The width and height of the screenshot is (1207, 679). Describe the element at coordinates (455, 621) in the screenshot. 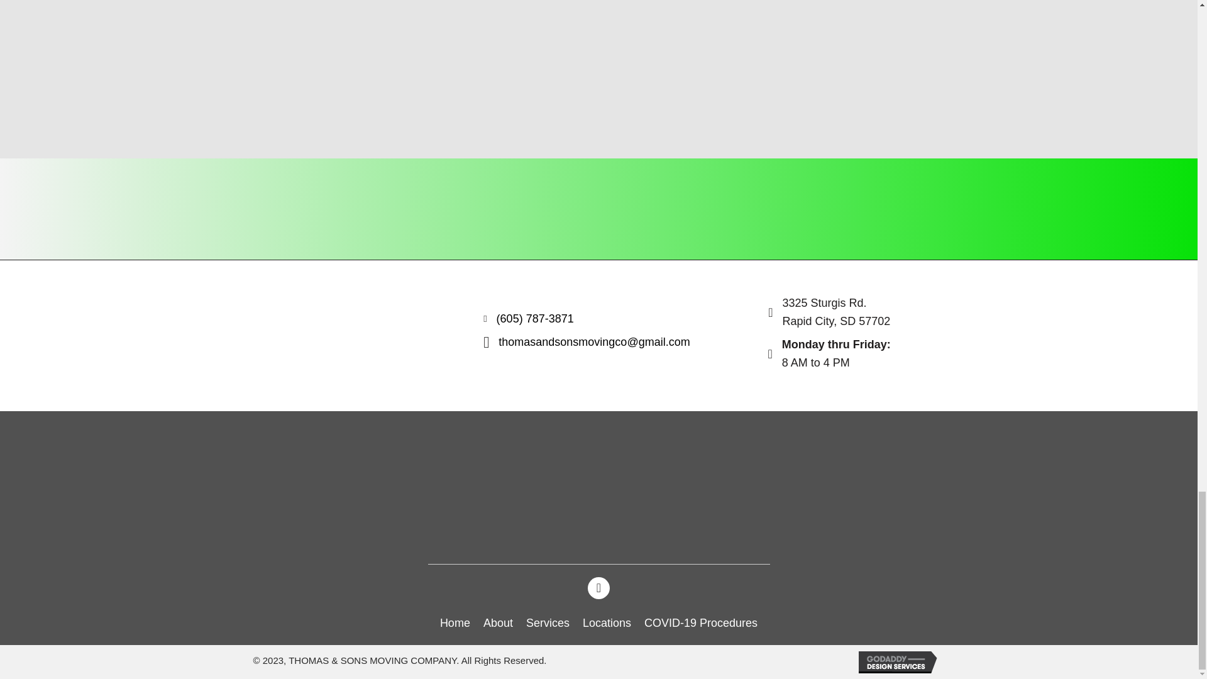

I see `Home` at that location.